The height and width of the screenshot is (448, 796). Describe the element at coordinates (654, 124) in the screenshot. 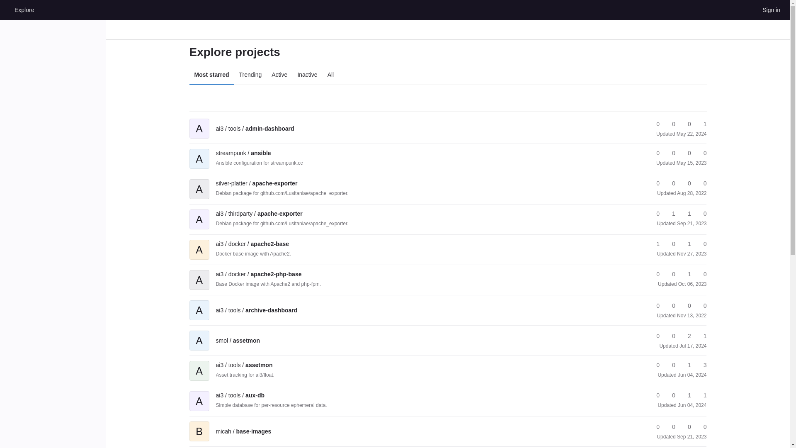

I see `Stars` at that location.